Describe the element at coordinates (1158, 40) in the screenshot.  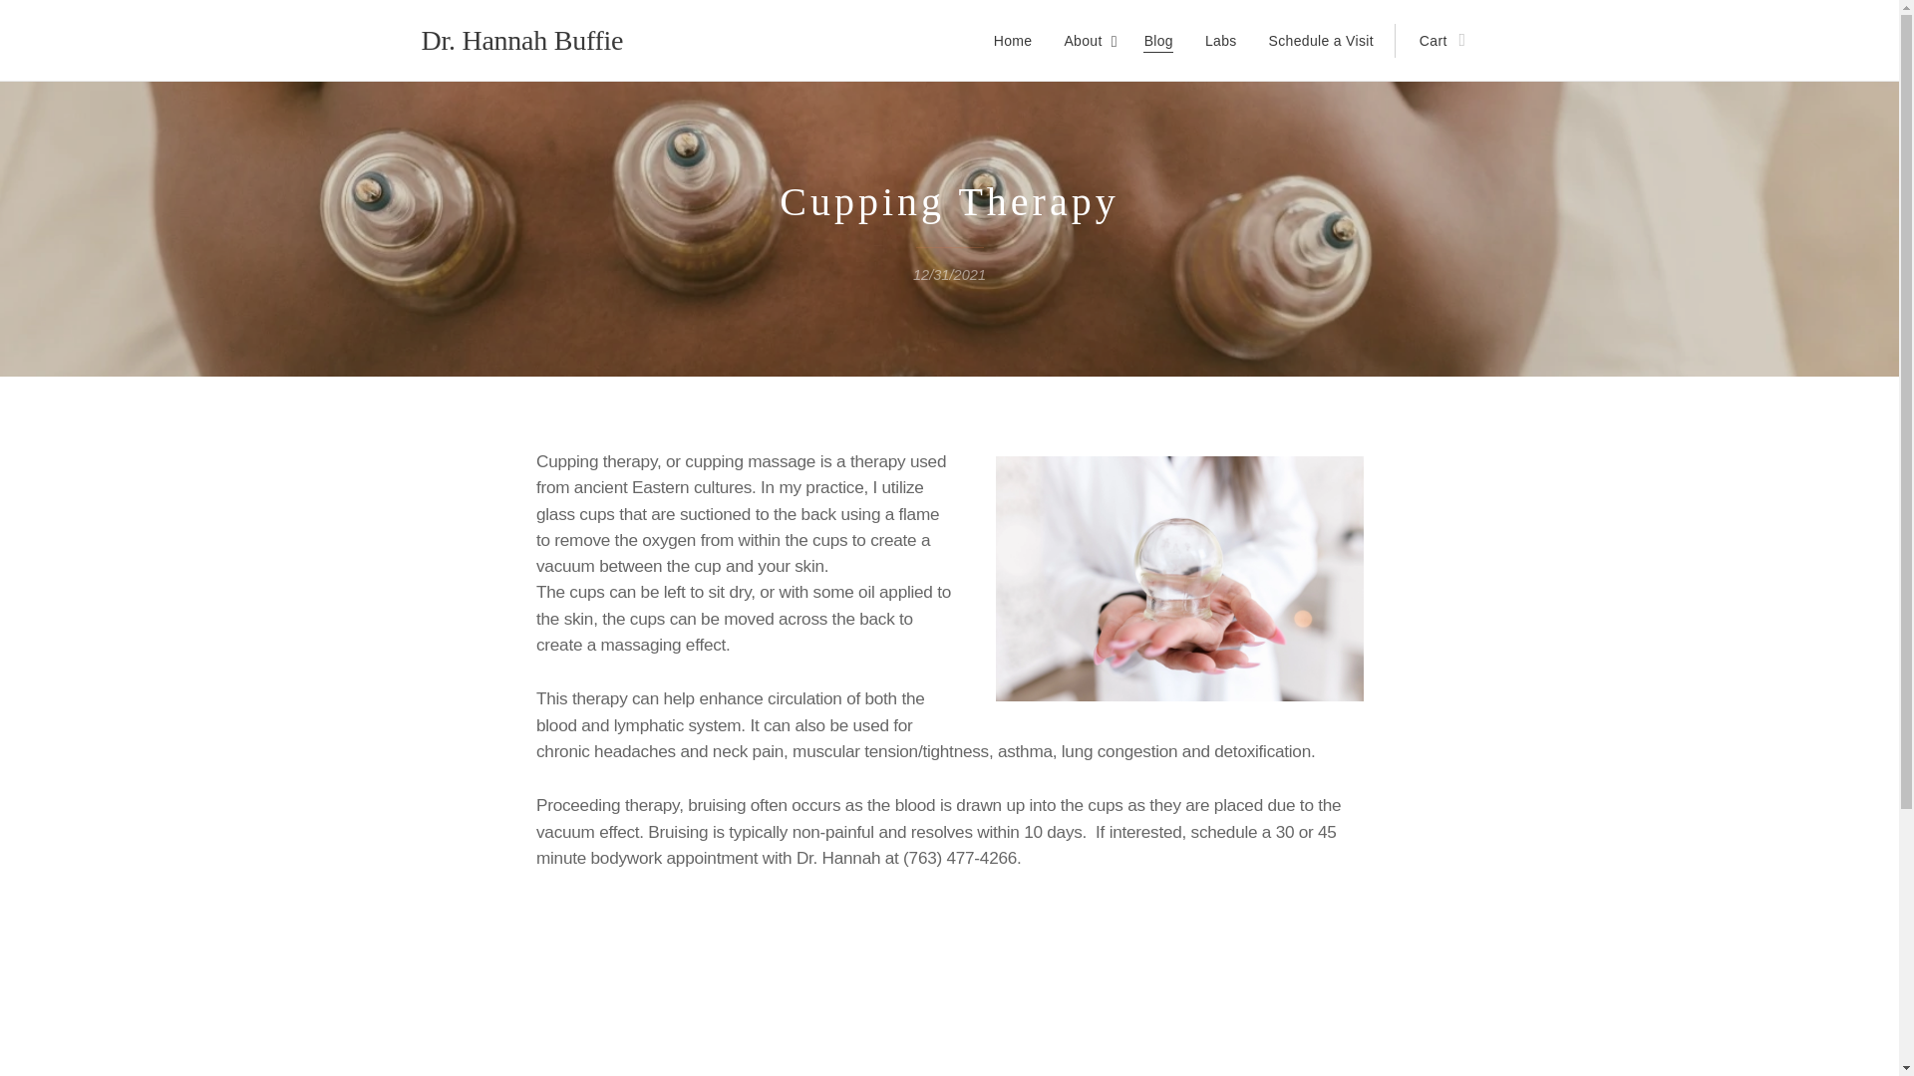
I see `Blog` at that location.